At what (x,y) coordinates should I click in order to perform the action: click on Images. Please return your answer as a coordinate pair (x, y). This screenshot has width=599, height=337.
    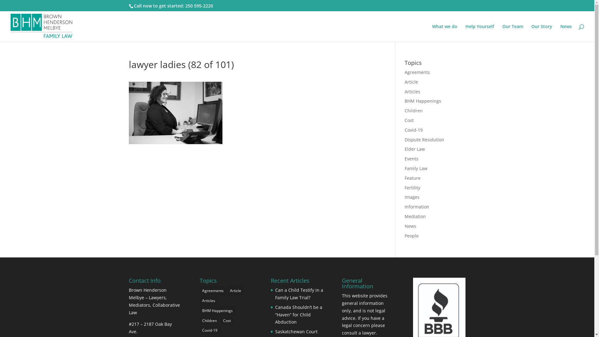
    Looking at the image, I should click on (412, 197).